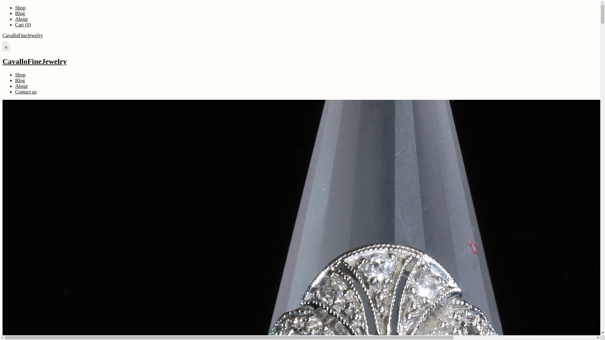  Describe the element at coordinates (20, 80) in the screenshot. I see `Blog` at that location.